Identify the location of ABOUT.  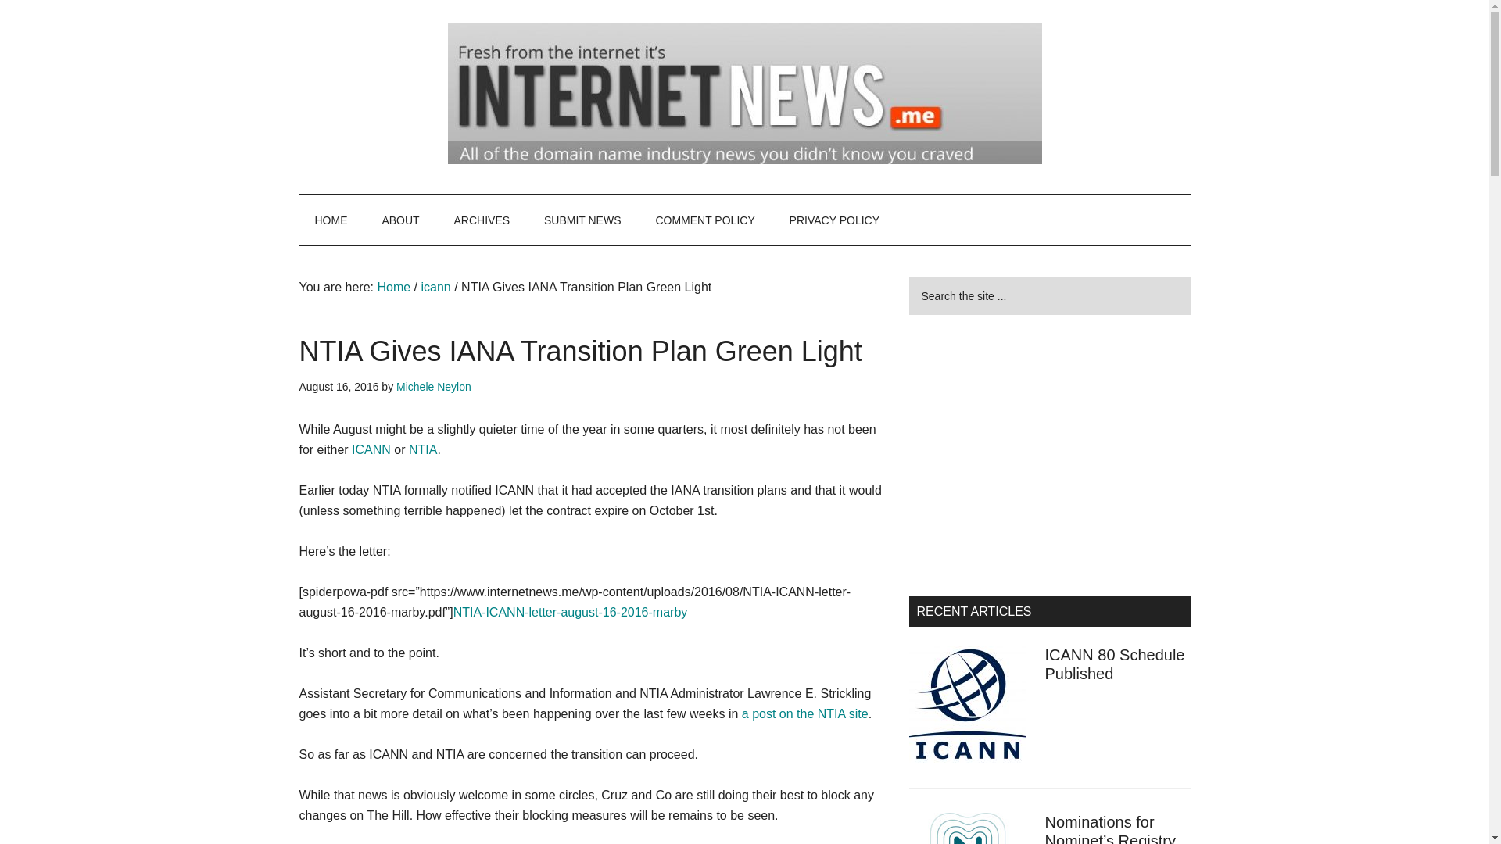
(400, 220).